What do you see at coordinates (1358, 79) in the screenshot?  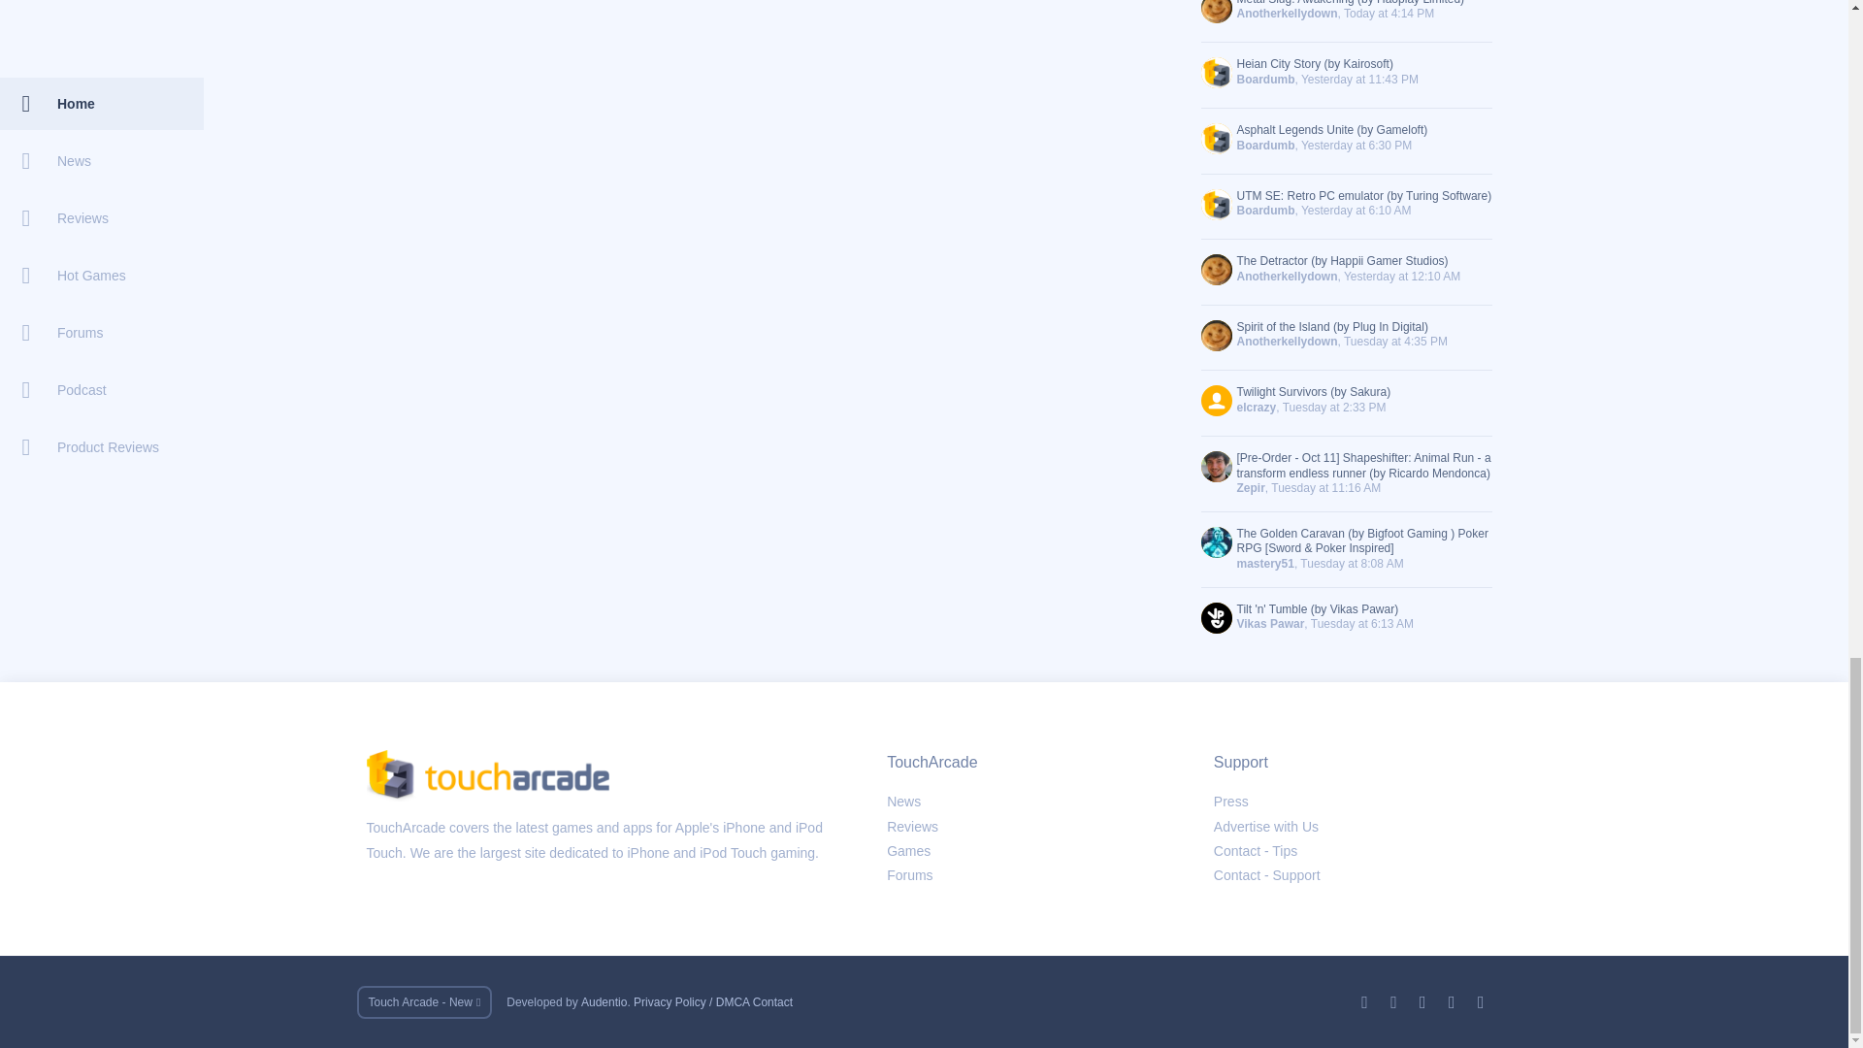 I see `Yesterday at 11:43 PM` at bounding box center [1358, 79].